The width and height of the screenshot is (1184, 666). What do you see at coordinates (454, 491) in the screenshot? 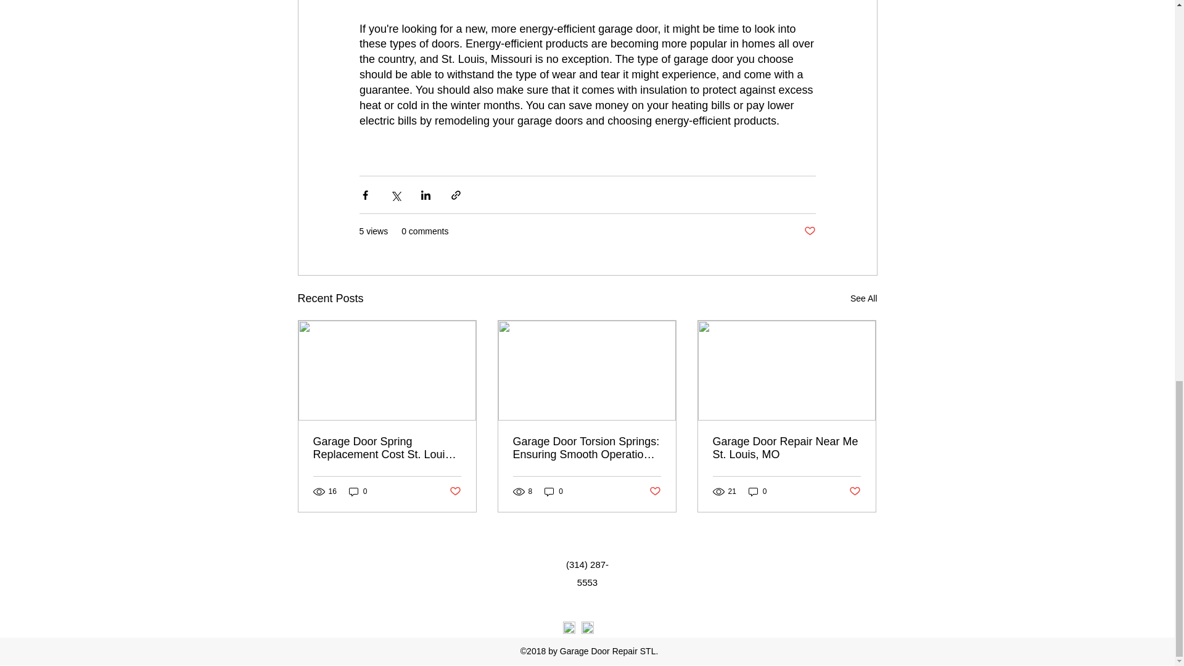
I see `Post not marked as liked` at bounding box center [454, 491].